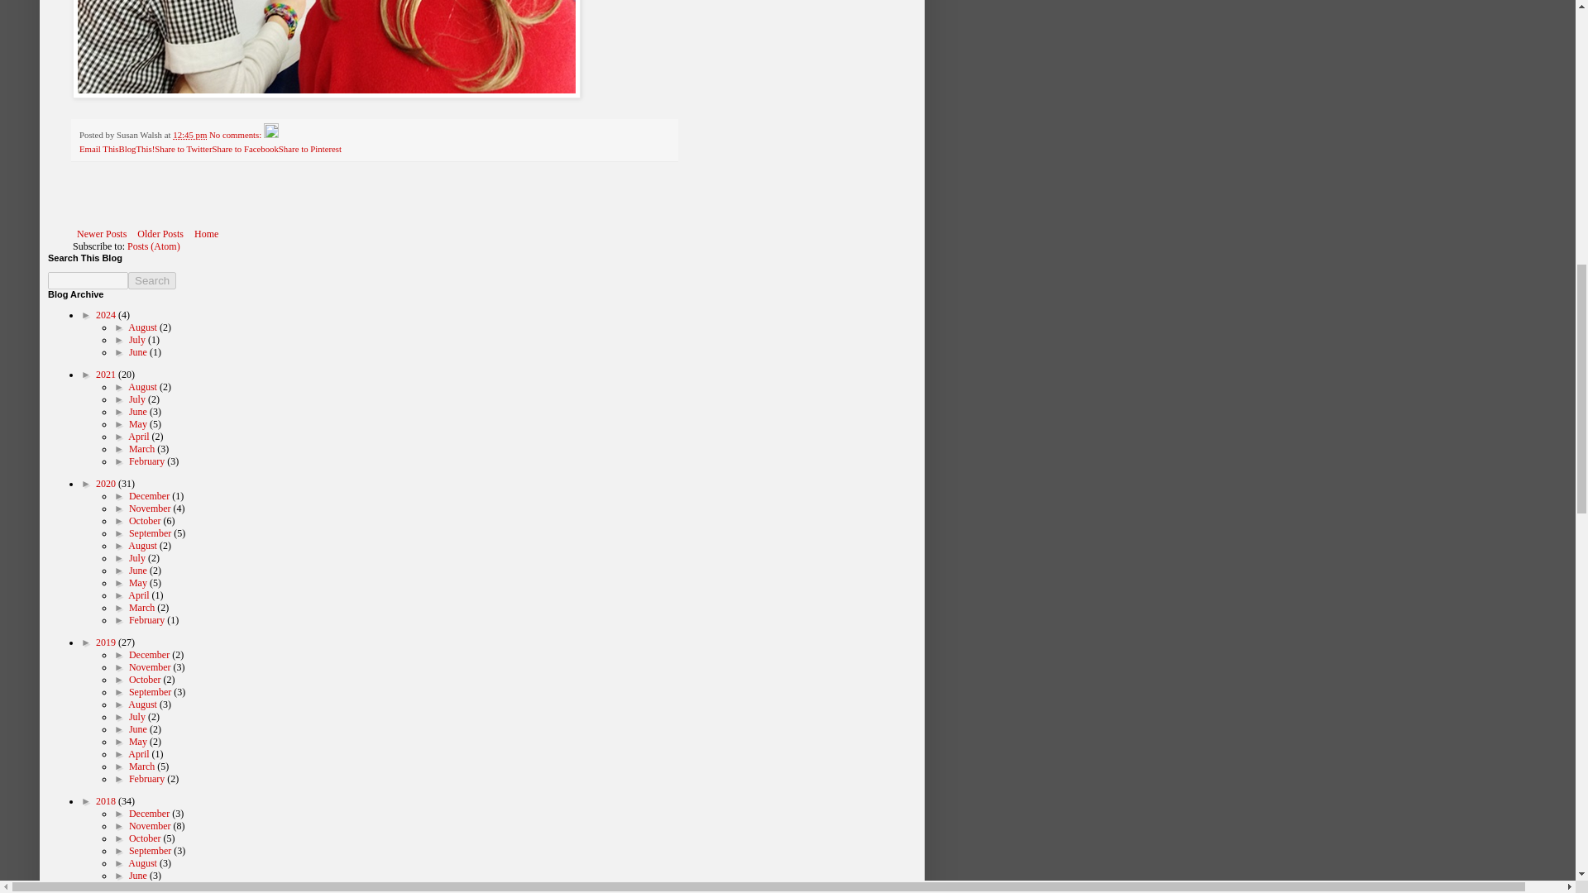 The width and height of the screenshot is (1588, 893). I want to click on July, so click(137, 339).